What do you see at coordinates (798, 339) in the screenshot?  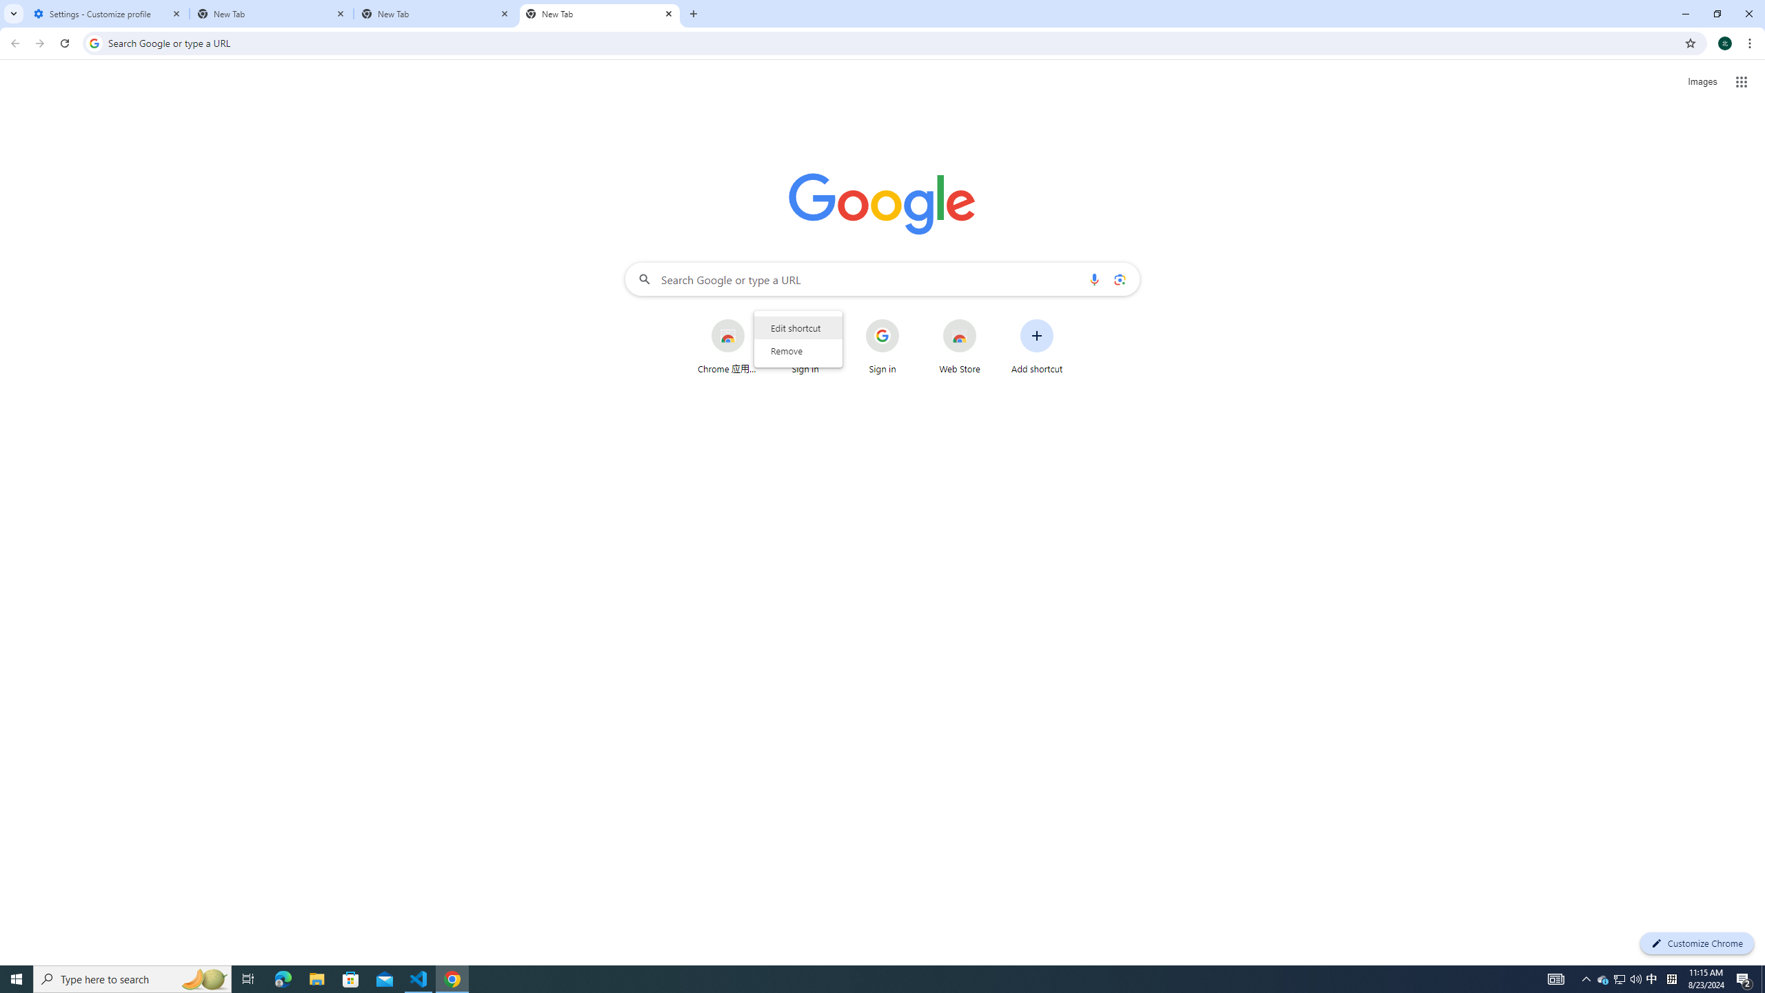 I see `AutomationID: wrapper` at bounding box center [798, 339].